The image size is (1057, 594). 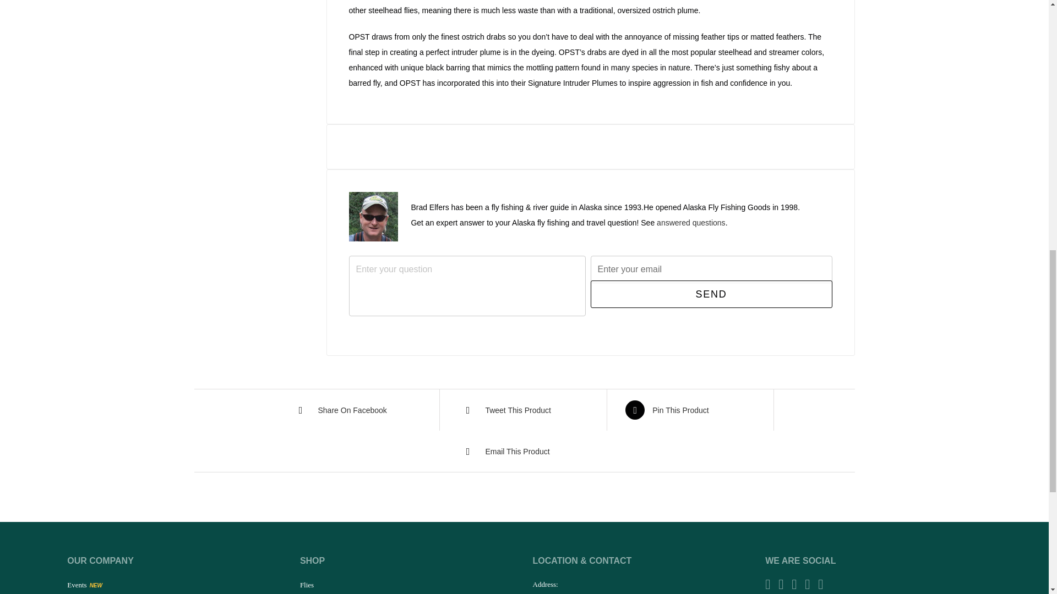 I want to click on Send, so click(x=711, y=294).